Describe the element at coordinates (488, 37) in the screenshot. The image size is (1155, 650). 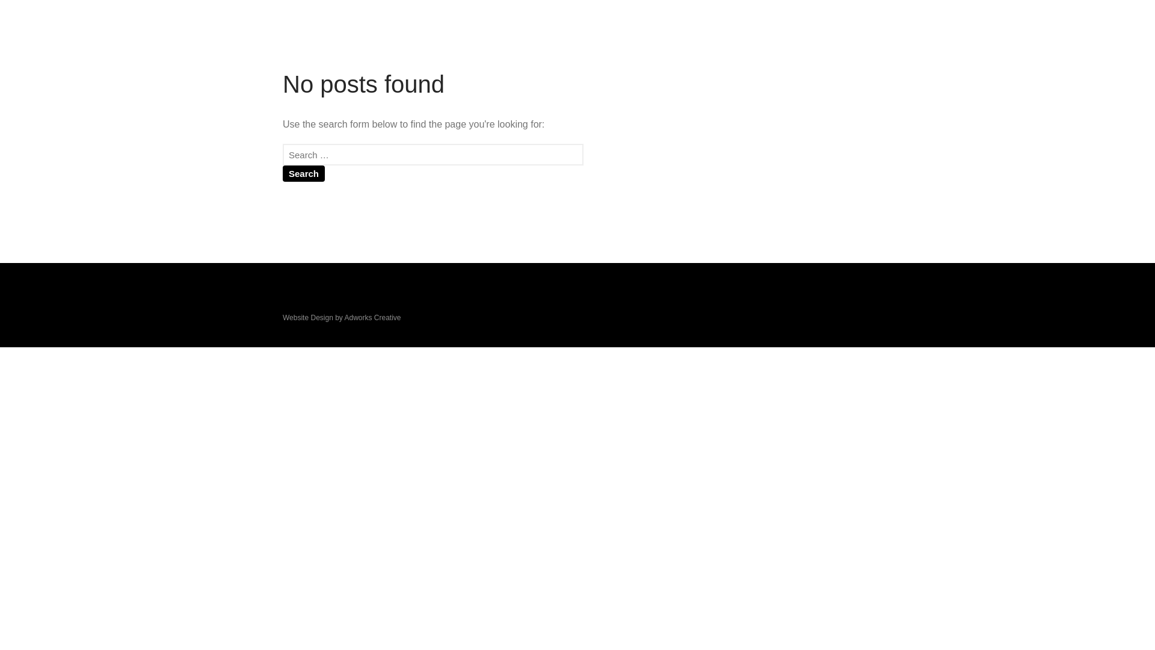
I see `CONTACT` at that location.